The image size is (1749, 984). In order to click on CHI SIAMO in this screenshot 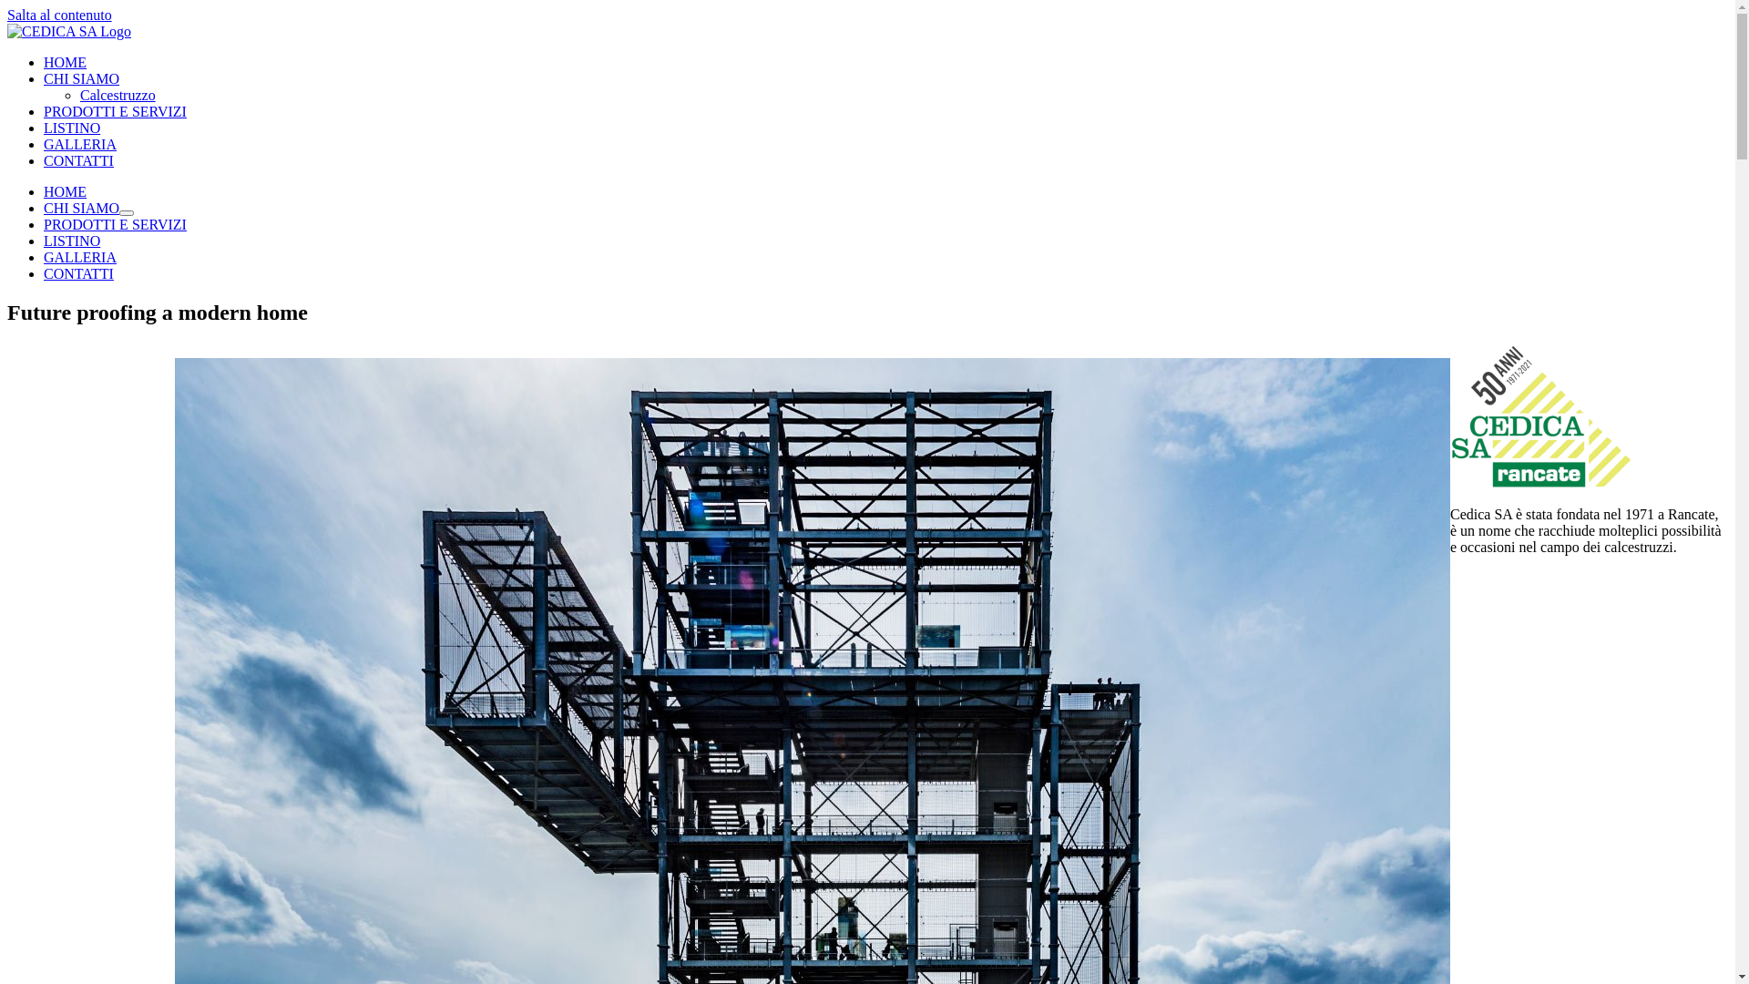, I will do `click(82, 208)`.